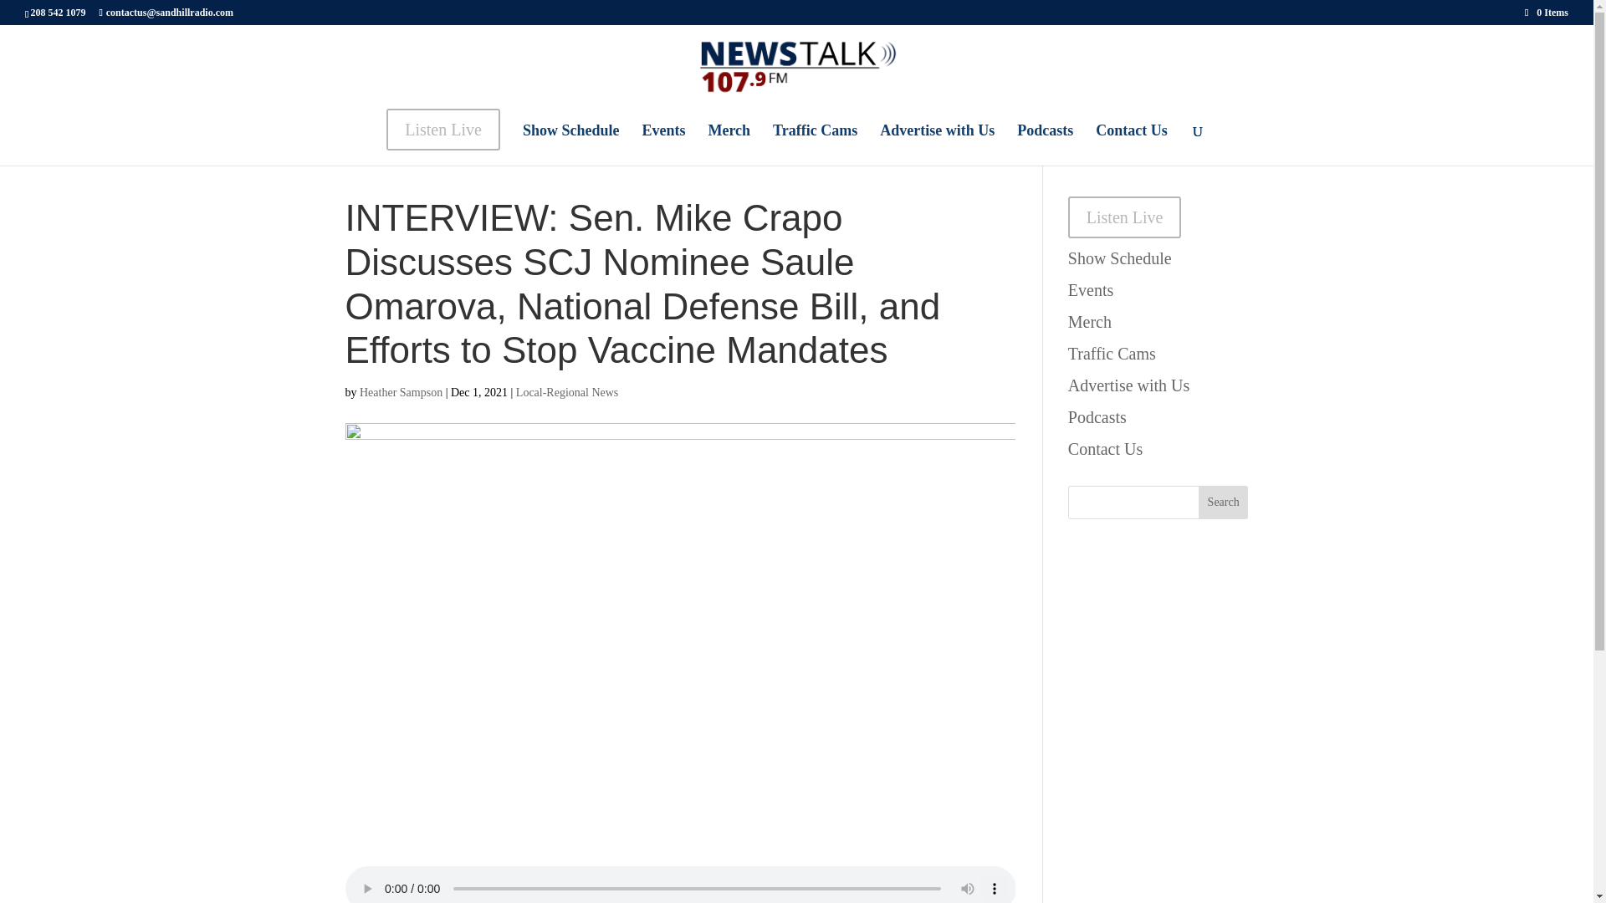 The width and height of the screenshot is (1606, 903). What do you see at coordinates (1131, 138) in the screenshot?
I see `Contact Us` at bounding box center [1131, 138].